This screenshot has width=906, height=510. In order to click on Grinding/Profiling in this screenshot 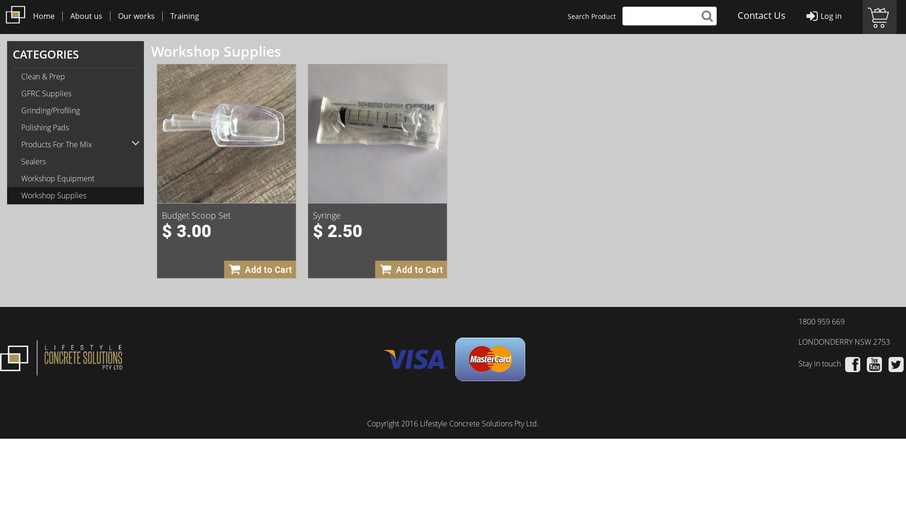, I will do `click(75, 110)`.